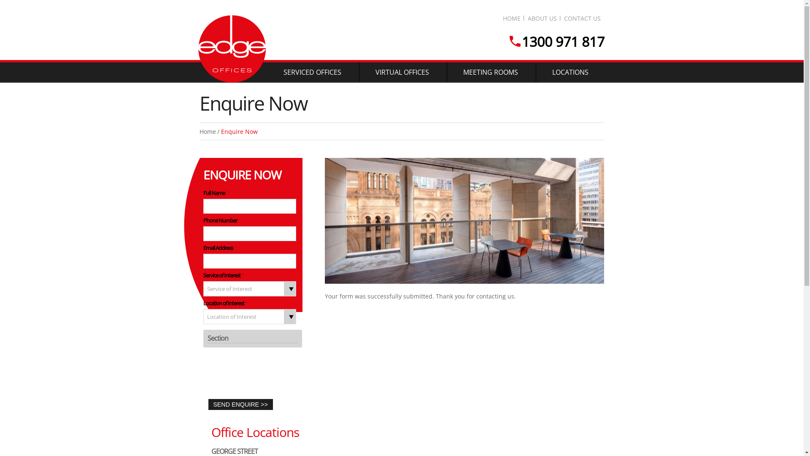 The width and height of the screenshot is (810, 456). Describe the element at coordinates (542, 19) in the screenshot. I see `ABOUT US` at that location.